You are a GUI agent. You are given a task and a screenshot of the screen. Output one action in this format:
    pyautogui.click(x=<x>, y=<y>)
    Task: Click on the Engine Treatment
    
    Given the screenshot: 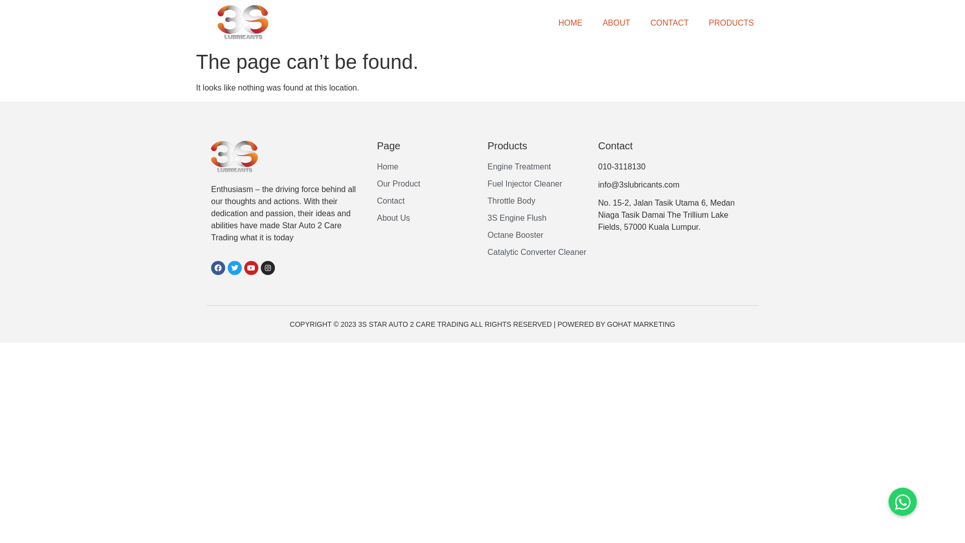 What is the action you would take?
    pyautogui.click(x=538, y=167)
    